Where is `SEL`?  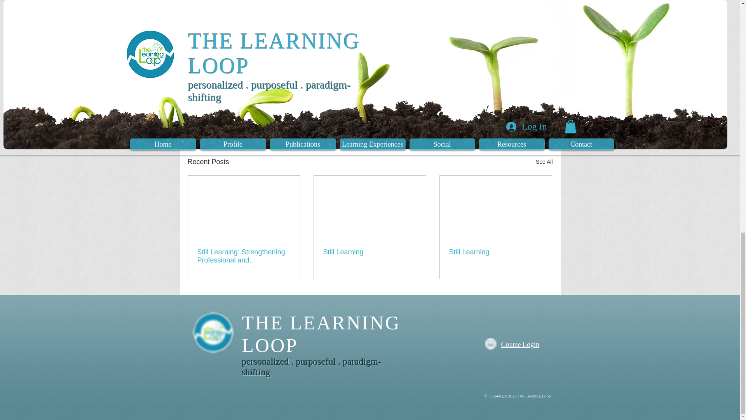
SEL is located at coordinates (236, 82).